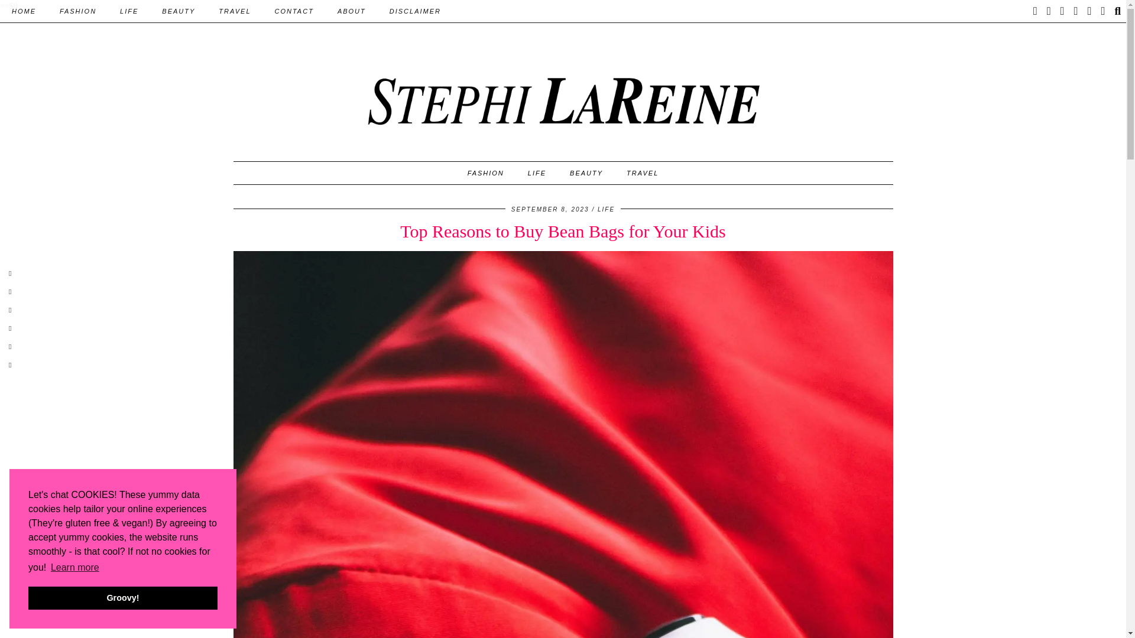 The height and width of the screenshot is (638, 1135). I want to click on BEAUTY, so click(178, 11).